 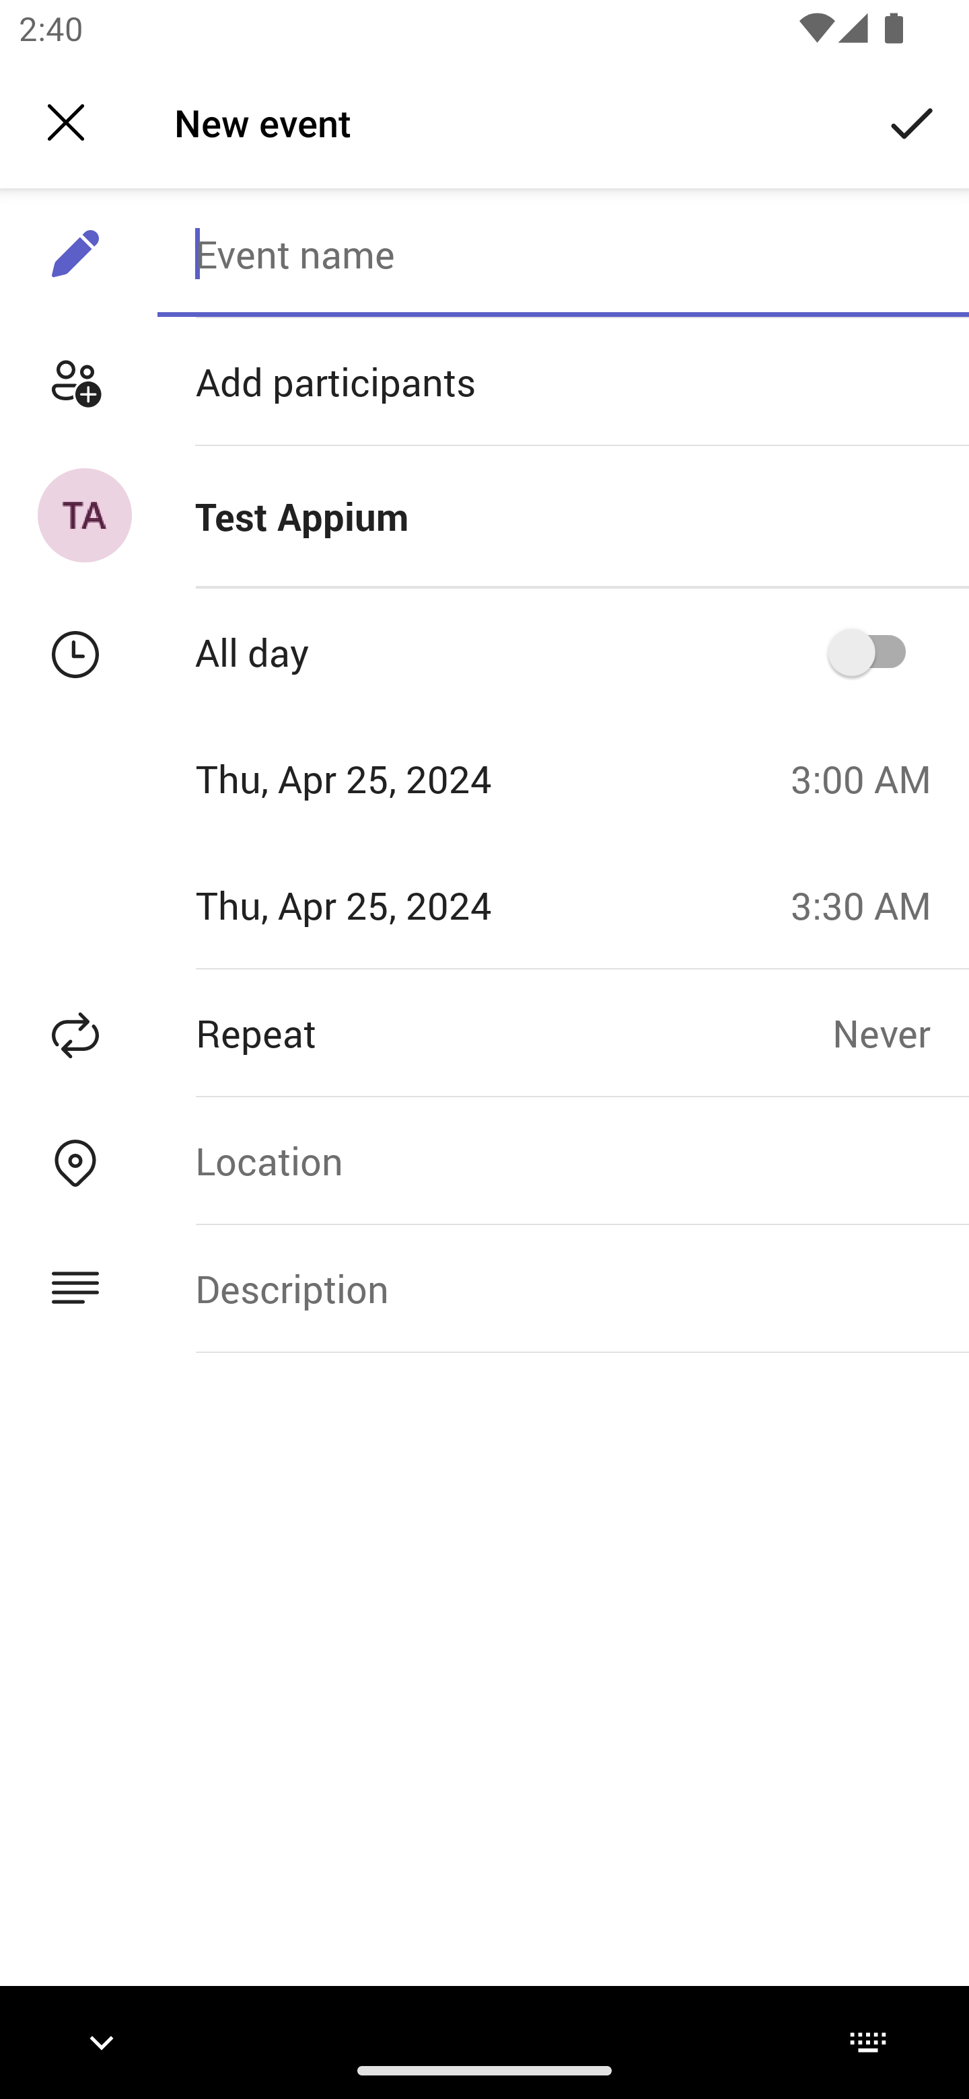 I want to click on Add participants Add participants option, so click(x=485, y=382).